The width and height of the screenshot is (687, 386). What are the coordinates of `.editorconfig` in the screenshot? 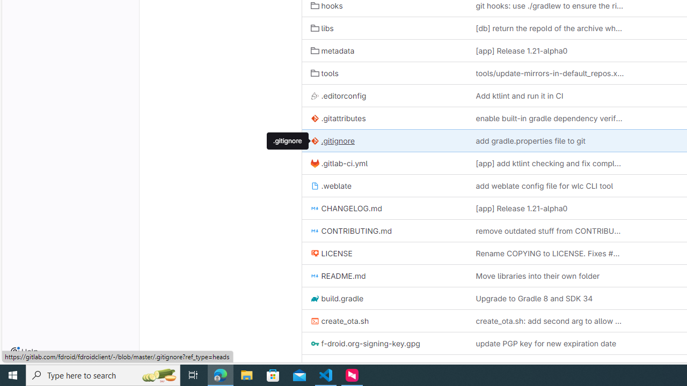 It's located at (338, 95).